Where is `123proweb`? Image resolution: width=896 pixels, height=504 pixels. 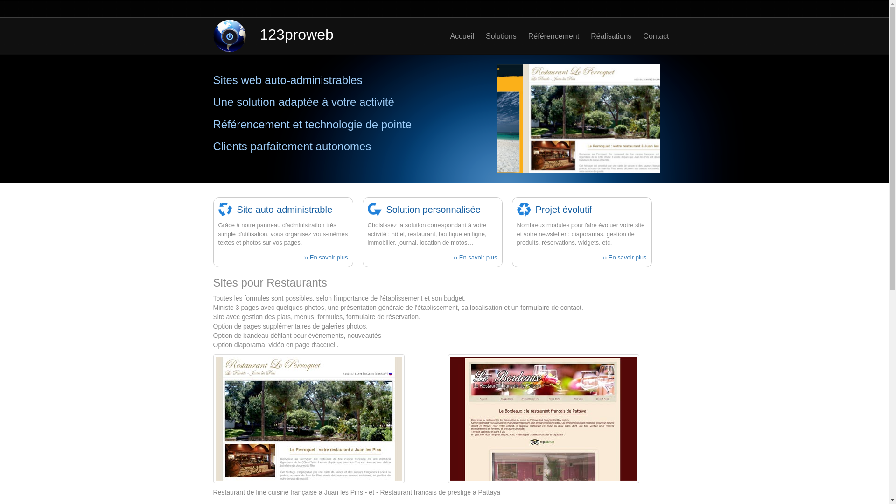
123proweb is located at coordinates (297, 36).